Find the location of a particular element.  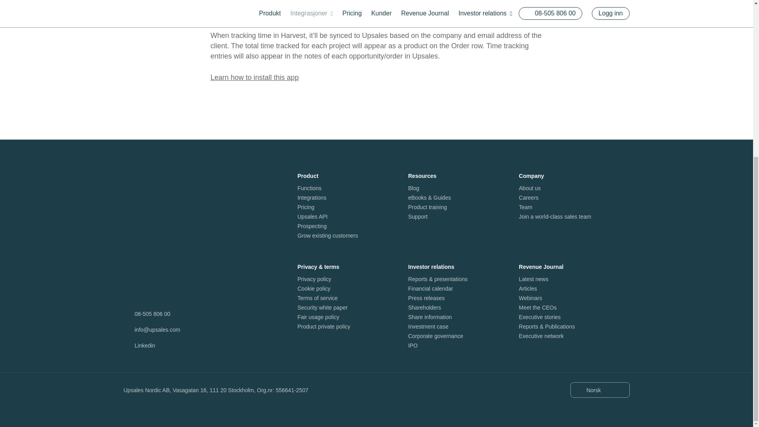

Team is located at coordinates (526, 207).